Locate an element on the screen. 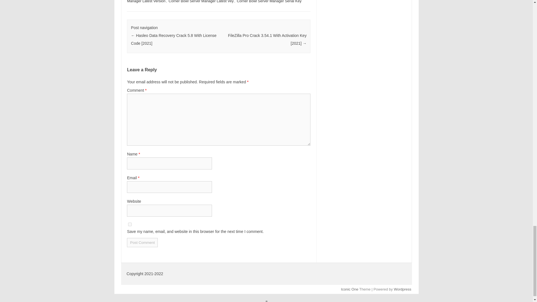 The width and height of the screenshot is (537, 302). Corner Bowl Server Manager Latest Version is located at coordinates (213, 2).